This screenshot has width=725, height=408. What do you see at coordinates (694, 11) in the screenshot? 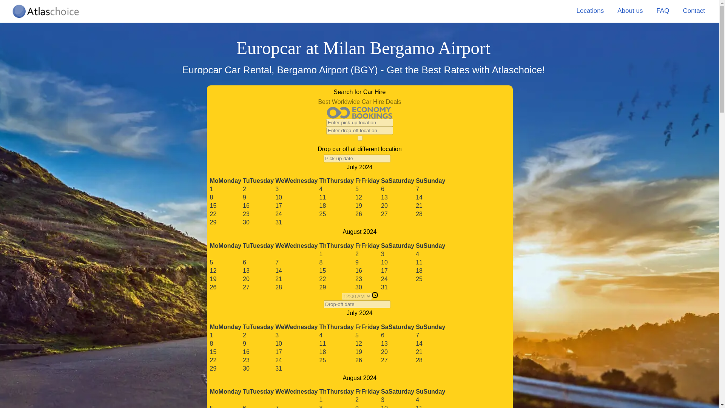
I see `Contact` at bounding box center [694, 11].